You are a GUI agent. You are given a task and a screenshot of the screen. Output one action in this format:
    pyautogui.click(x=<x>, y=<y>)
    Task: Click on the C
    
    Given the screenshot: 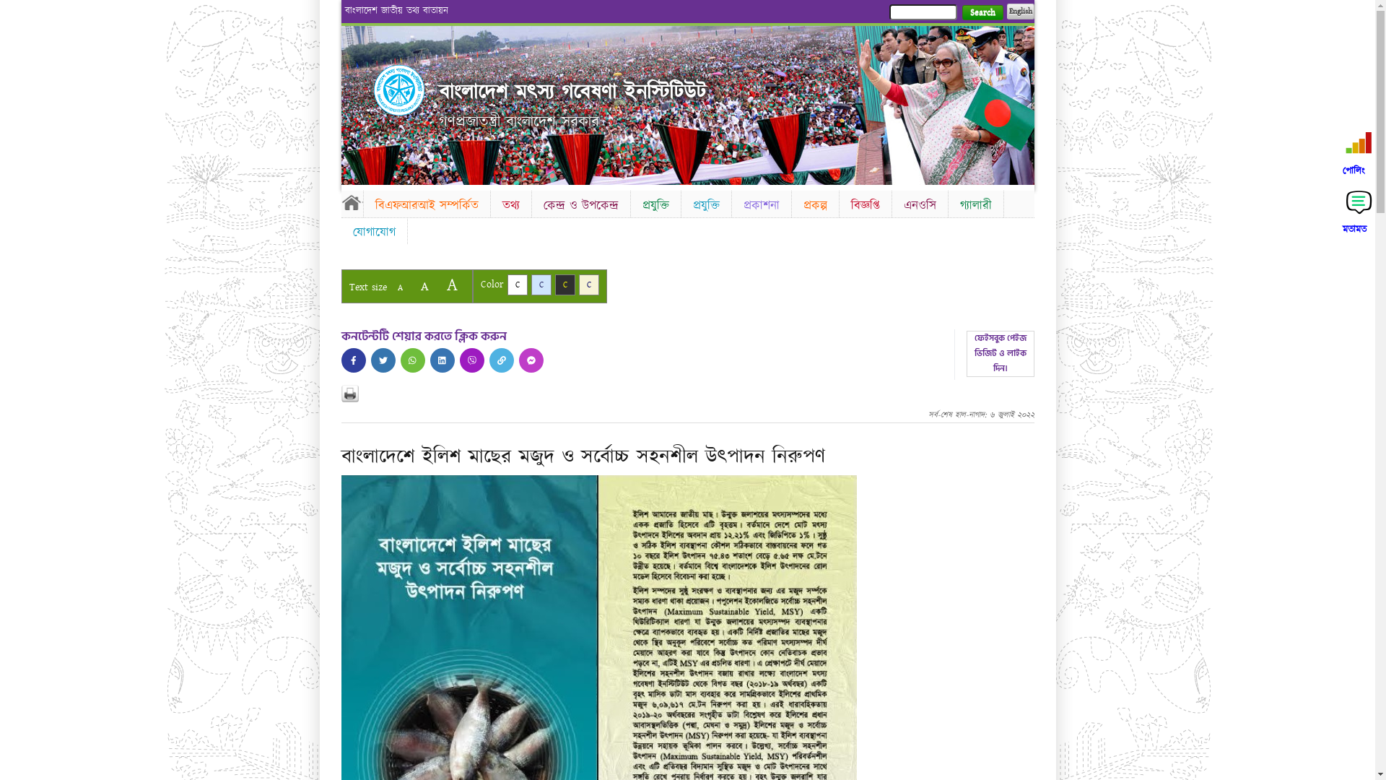 What is the action you would take?
    pyautogui.click(x=541, y=285)
    